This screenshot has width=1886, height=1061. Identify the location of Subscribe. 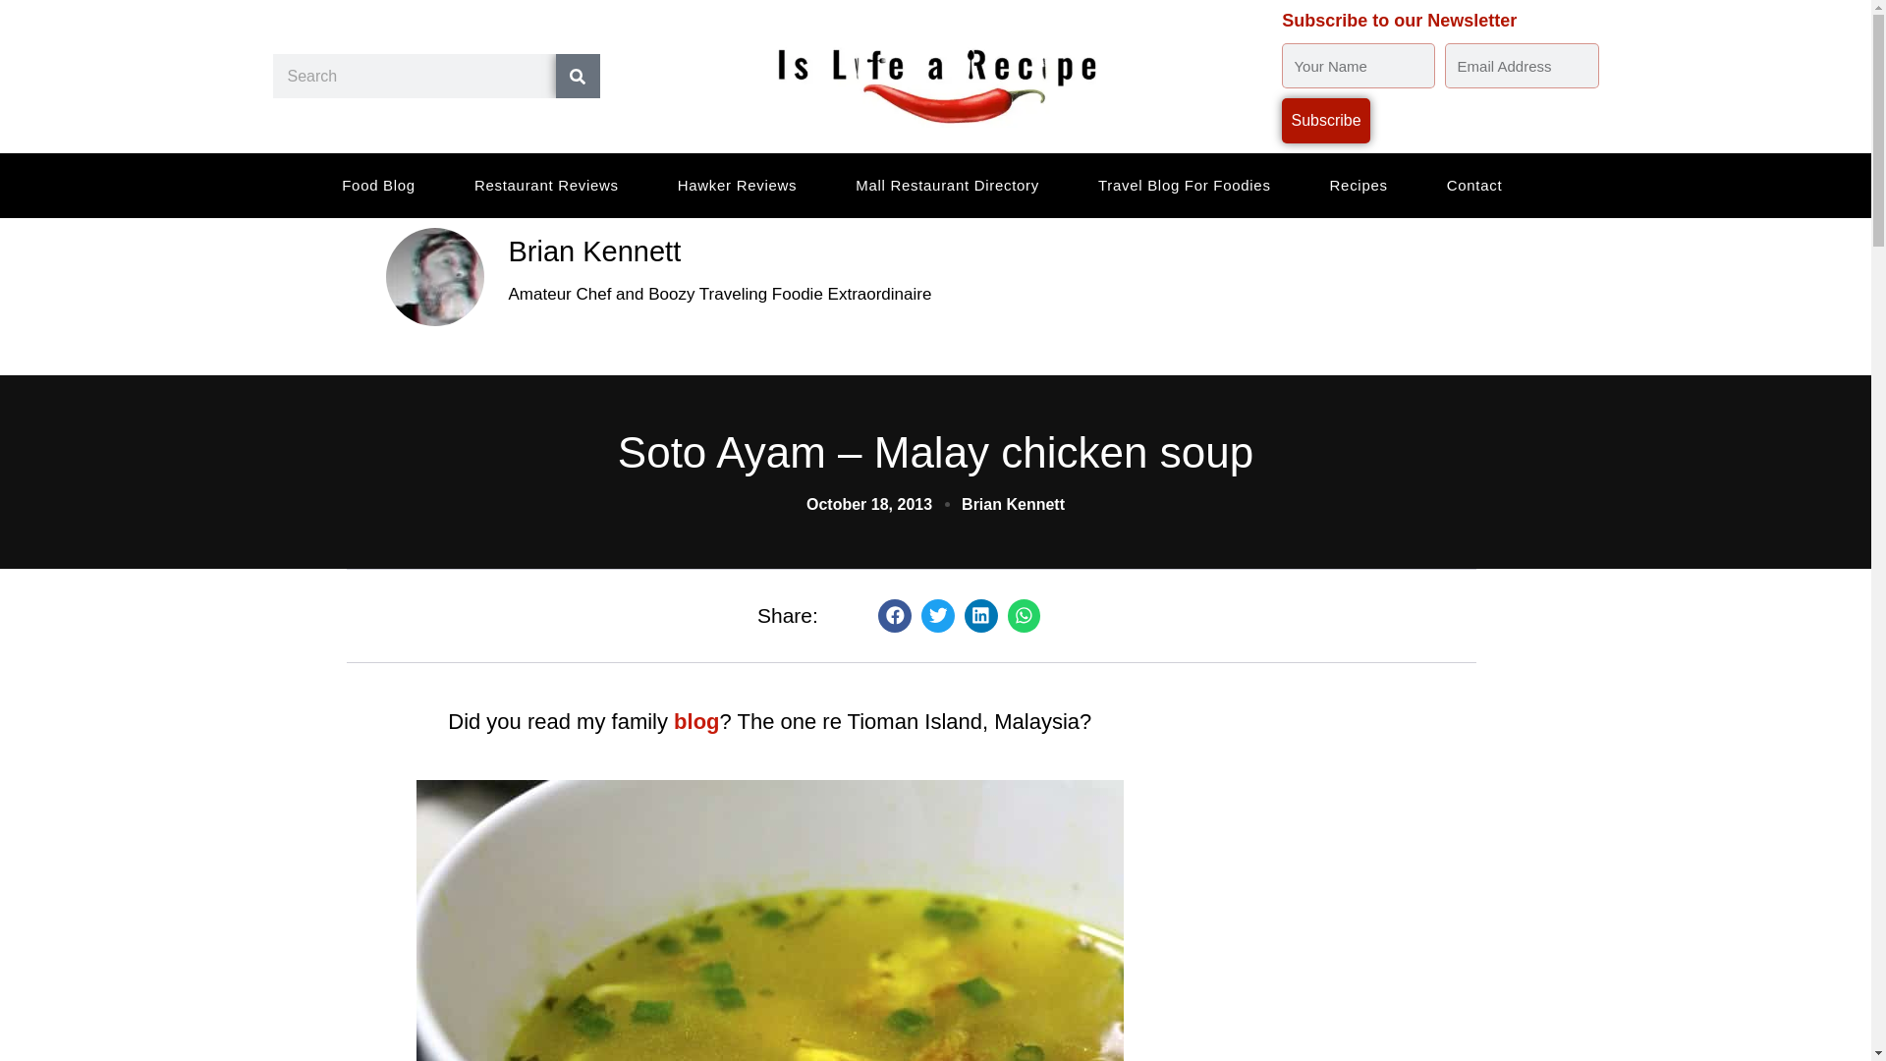
(1326, 120).